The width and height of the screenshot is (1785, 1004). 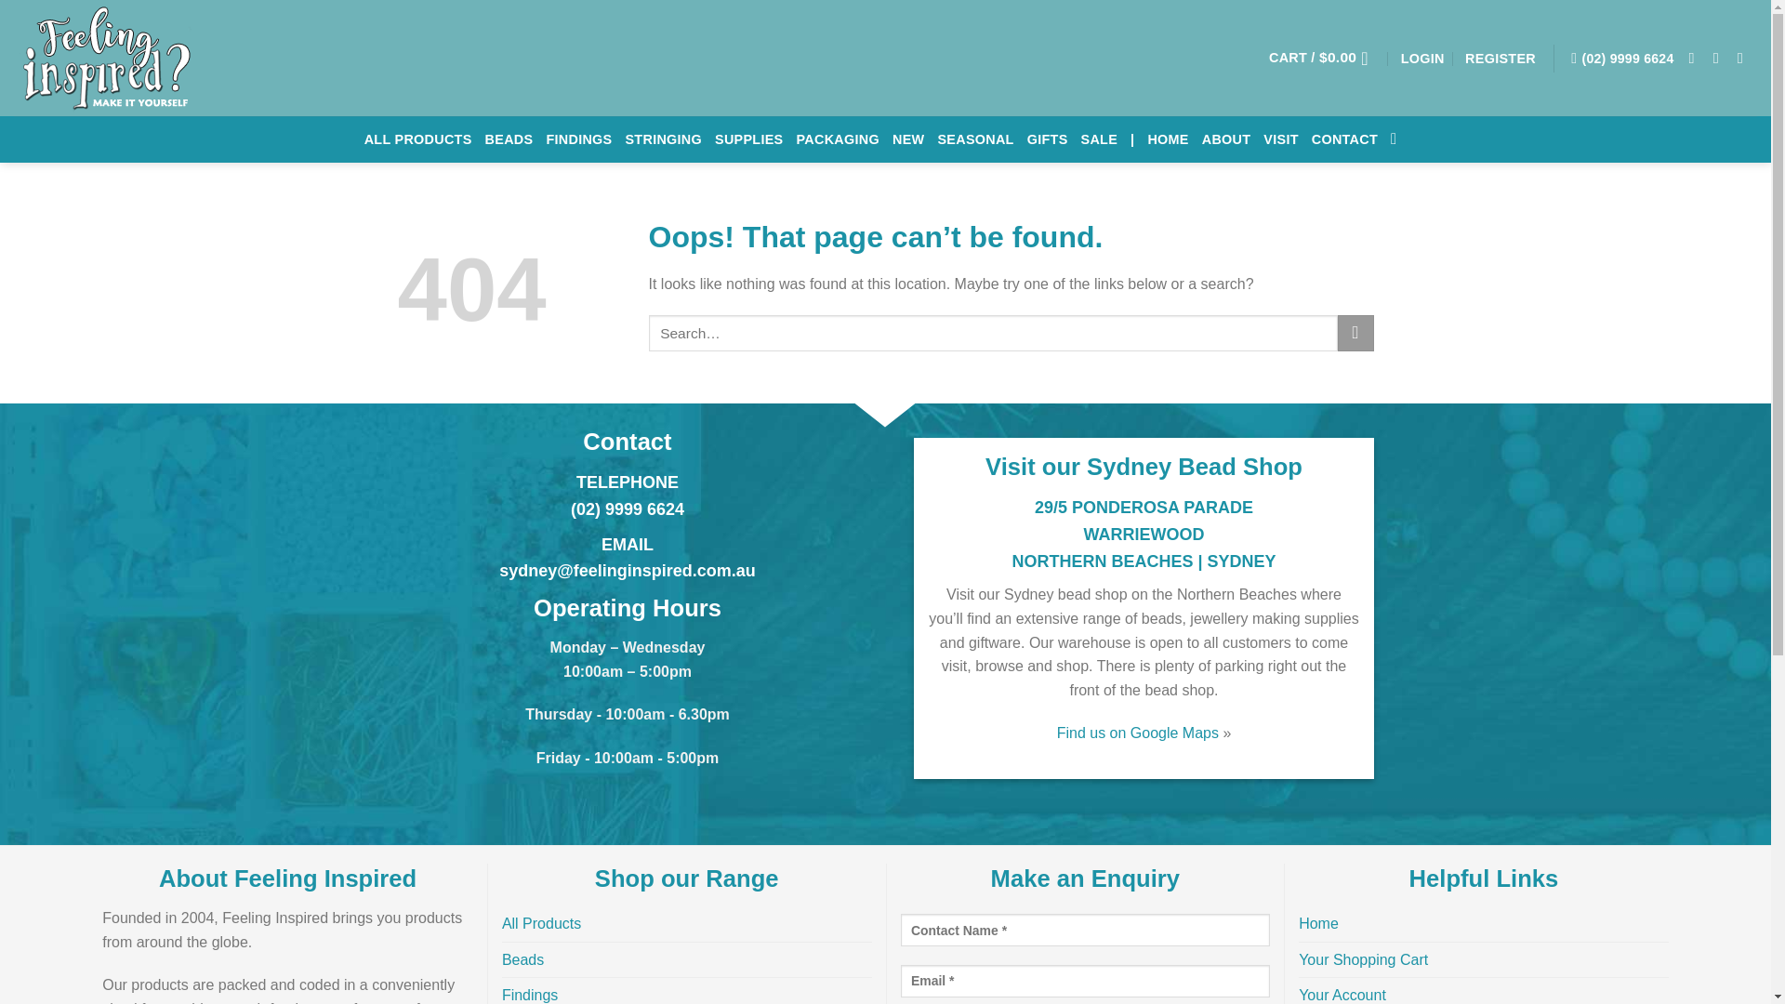 What do you see at coordinates (664, 139) in the screenshot?
I see `STRINGING` at bounding box center [664, 139].